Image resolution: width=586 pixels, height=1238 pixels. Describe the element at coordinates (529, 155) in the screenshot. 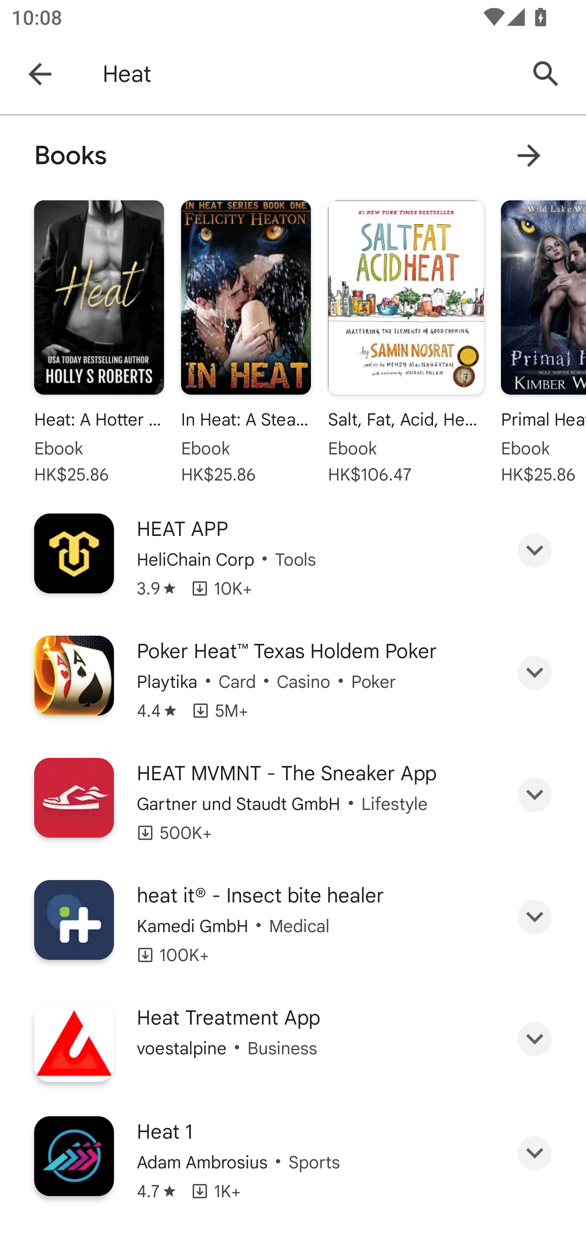

I see `More results for Books` at that location.